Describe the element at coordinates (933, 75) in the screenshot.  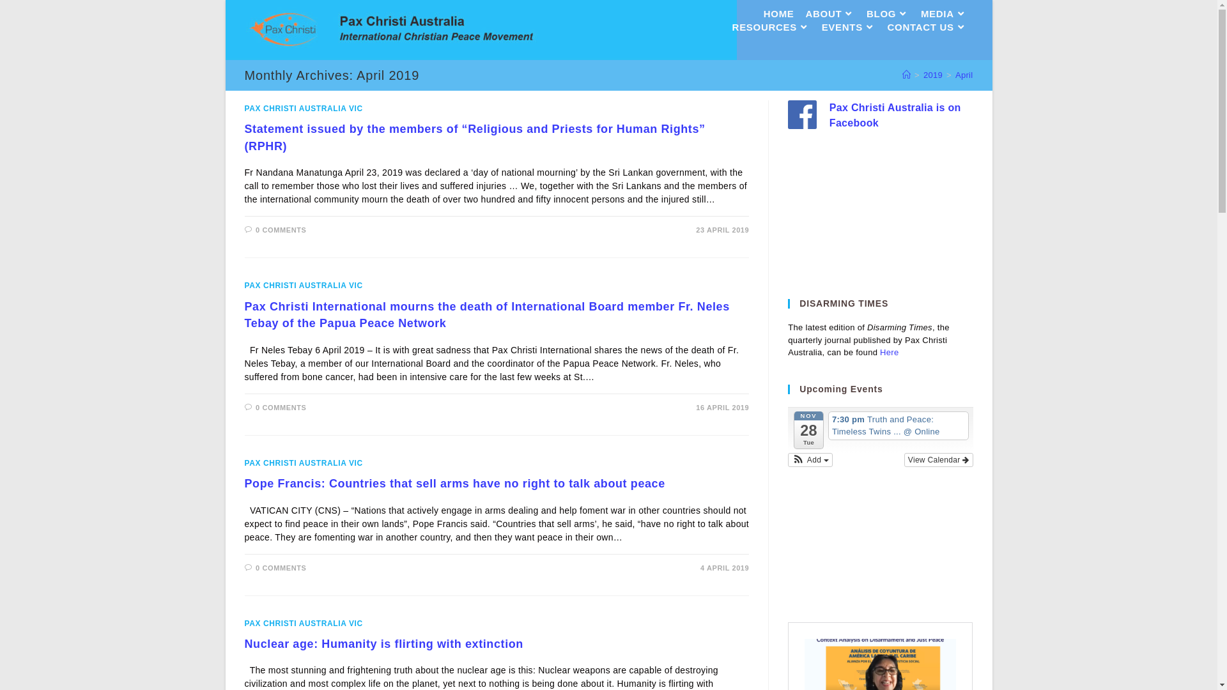
I see `2019` at that location.